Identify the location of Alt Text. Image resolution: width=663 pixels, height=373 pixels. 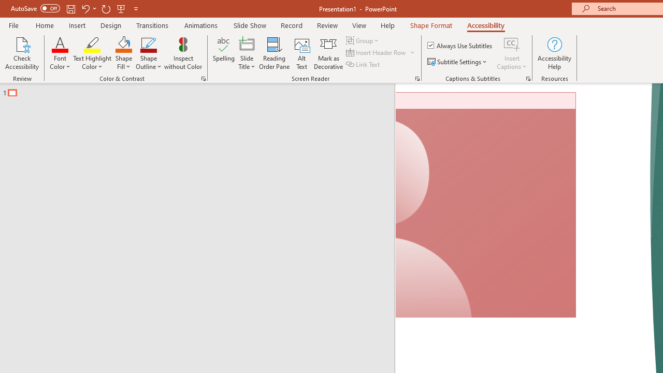
(301, 53).